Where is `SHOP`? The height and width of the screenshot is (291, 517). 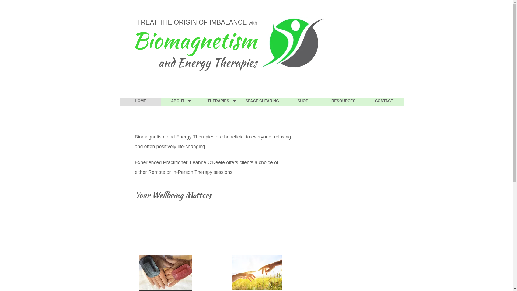 SHOP is located at coordinates (303, 102).